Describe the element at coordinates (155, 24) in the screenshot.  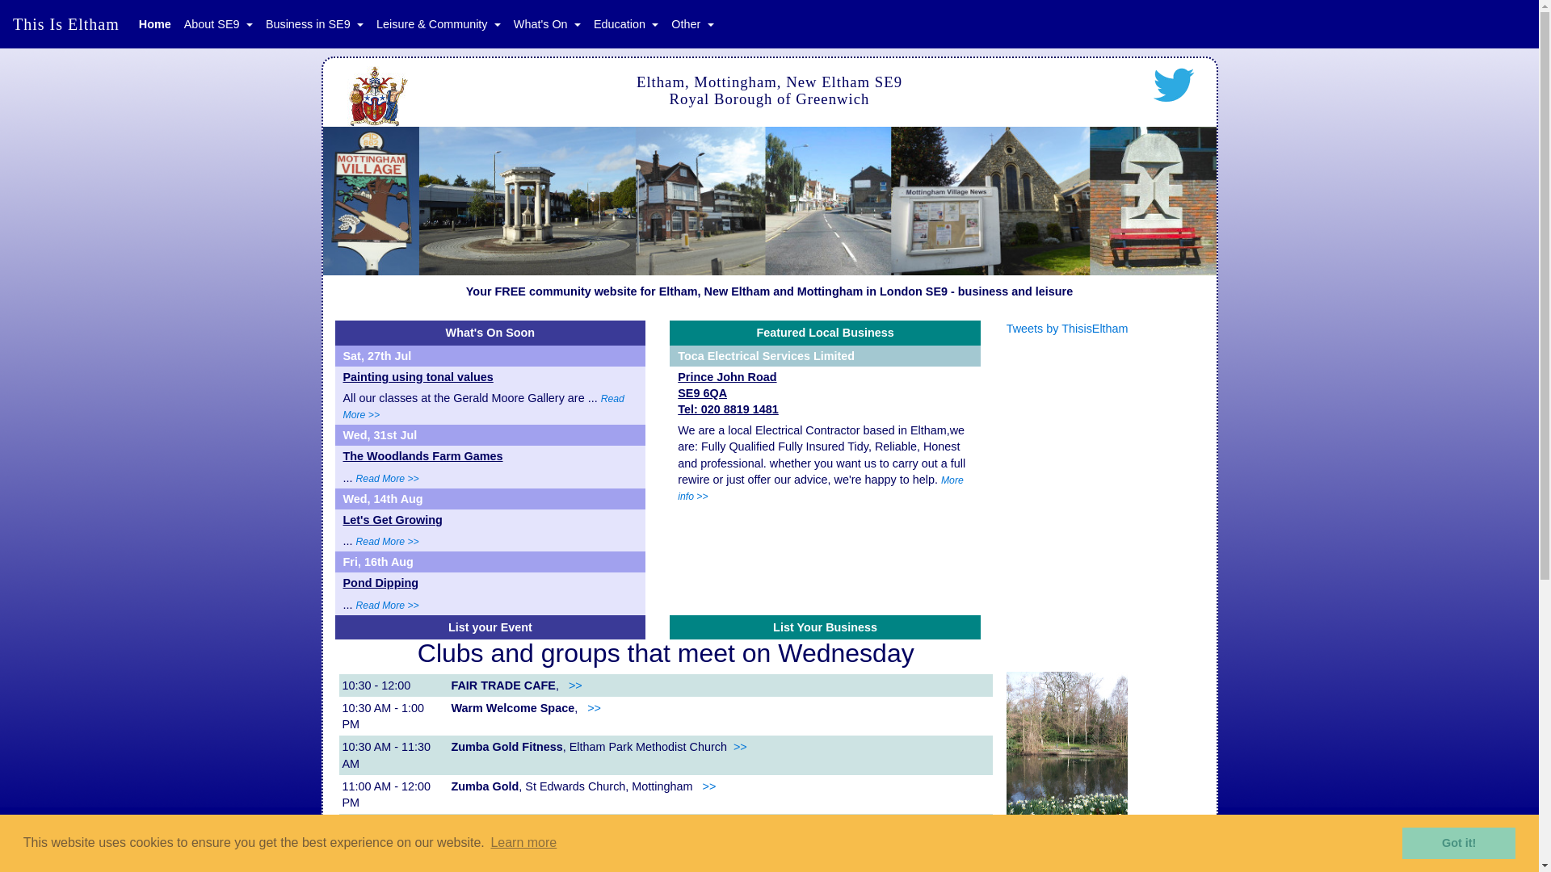
I see `Home` at that location.